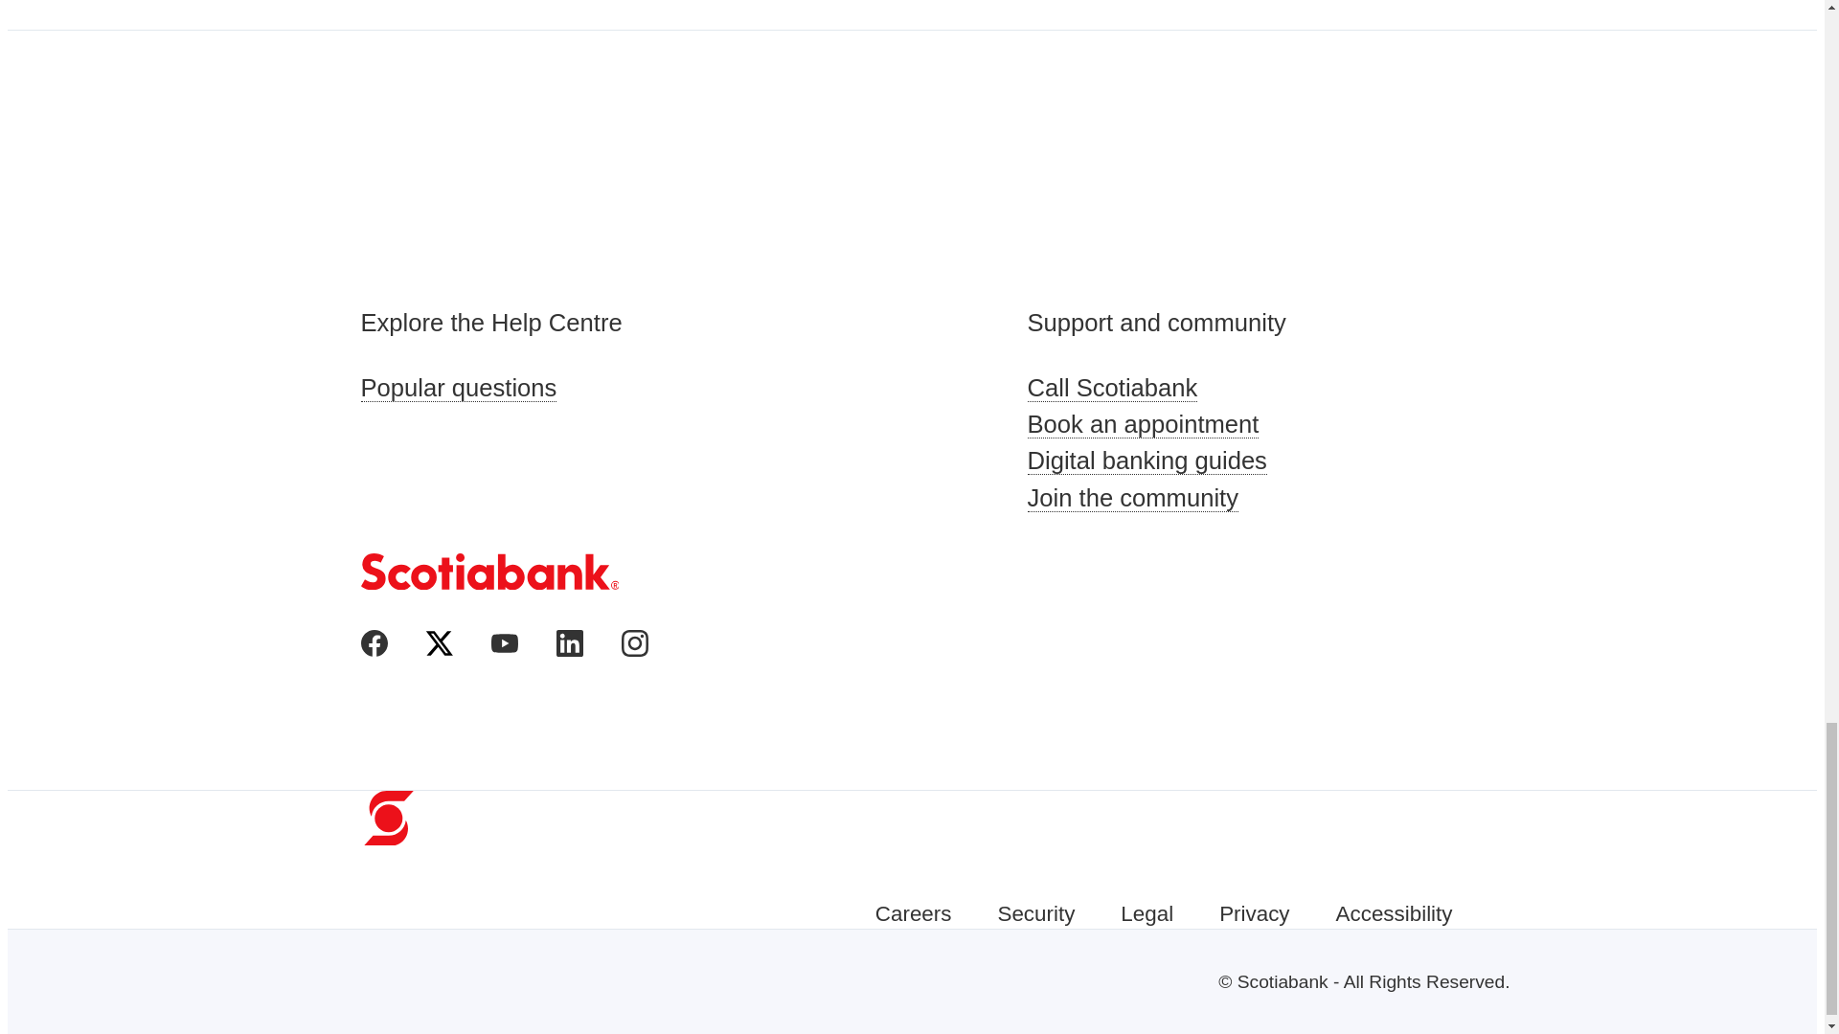 This screenshot has height=1034, width=1839. What do you see at coordinates (1170, 424) in the screenshot?
I see `Book an appointment` at bounding box center [1170, 424].